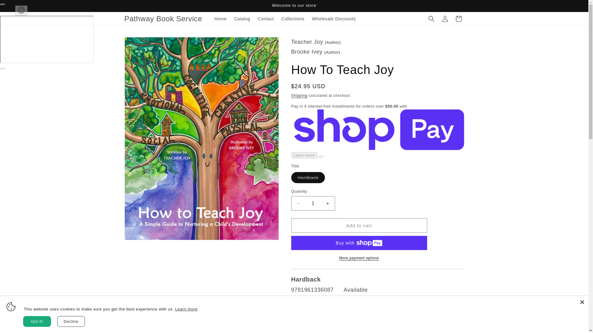 The image size is (593, 333). Describe the element at coordinates (293, 18) in the screenshot. I see `Collections` at that location.